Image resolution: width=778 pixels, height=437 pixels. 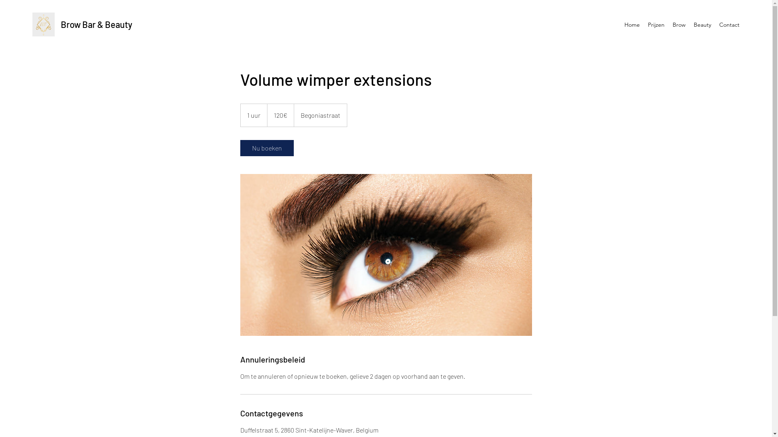 I want to click on Brow, so click(x=679, y=25).